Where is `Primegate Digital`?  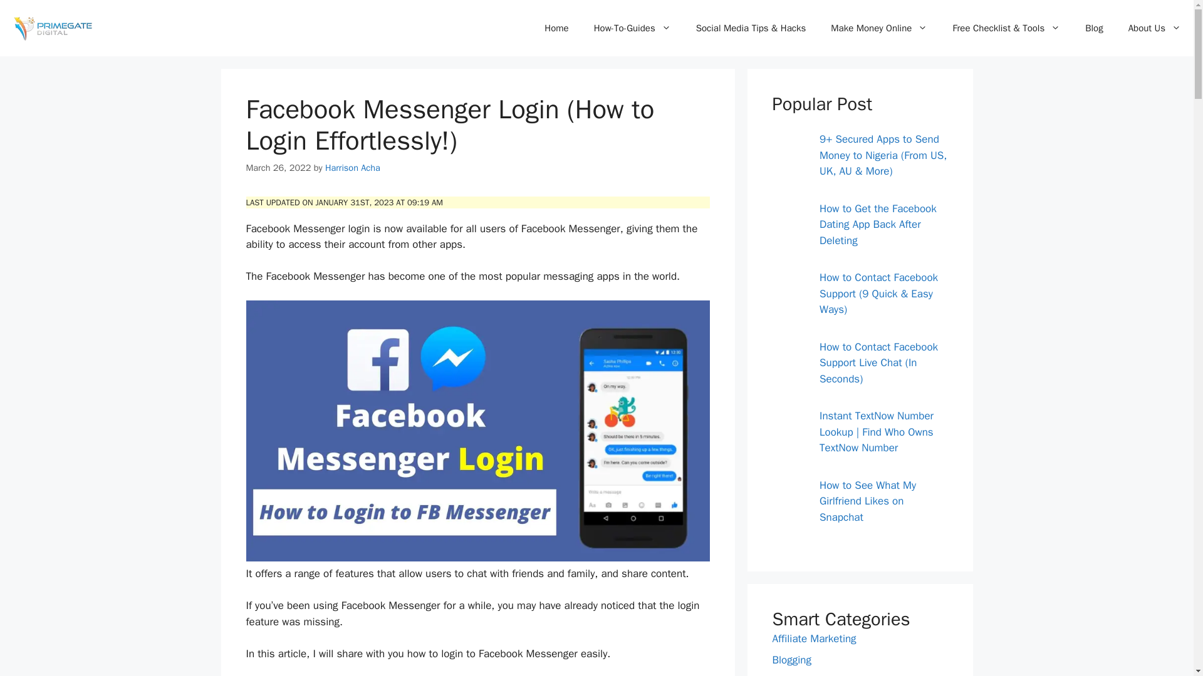 Primegate Digital is located at coordinates (51, 28).